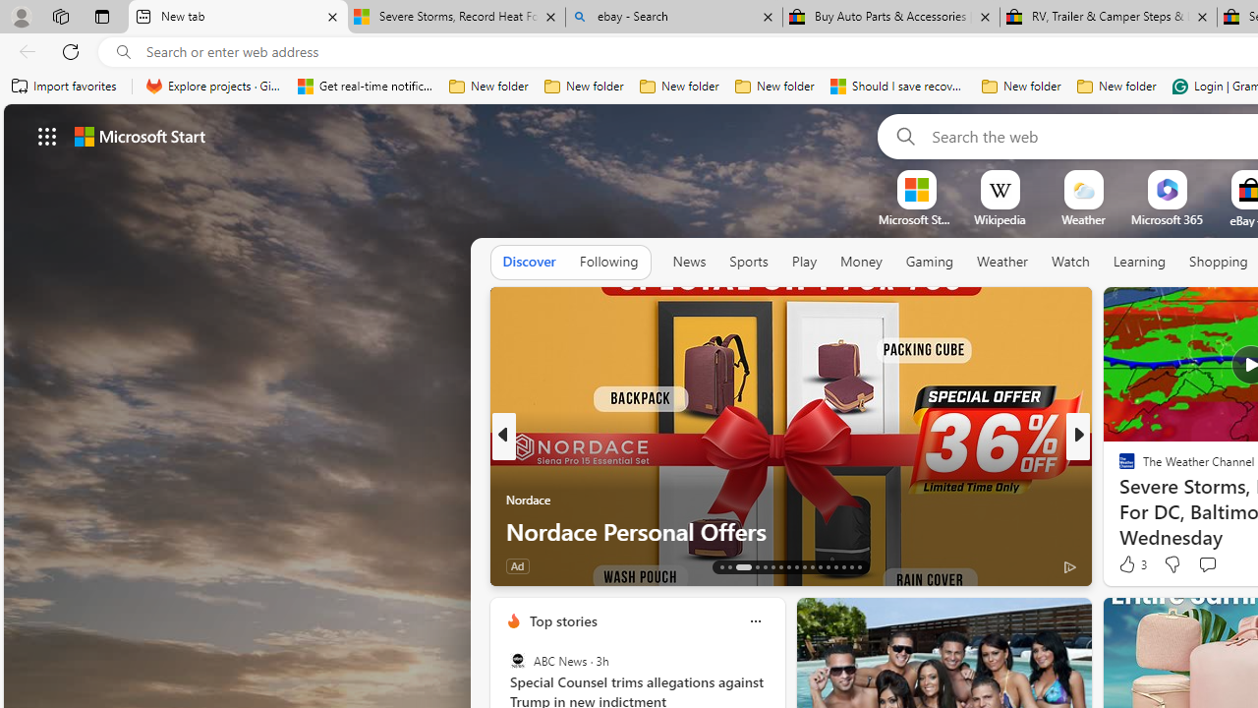  Describe the element at coordinates (65, 87) in the screenshot. I see `Import favorites` at that location.